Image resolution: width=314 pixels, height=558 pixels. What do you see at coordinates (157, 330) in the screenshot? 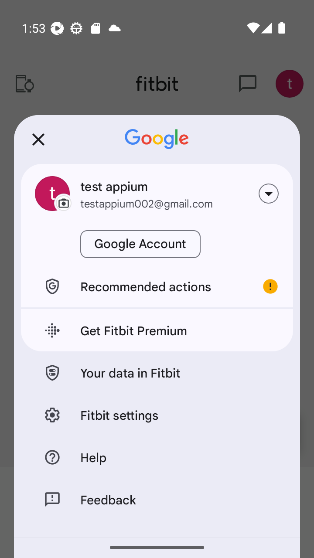
I see `Get Fitbit Premium` at bounding box center [157, 330].